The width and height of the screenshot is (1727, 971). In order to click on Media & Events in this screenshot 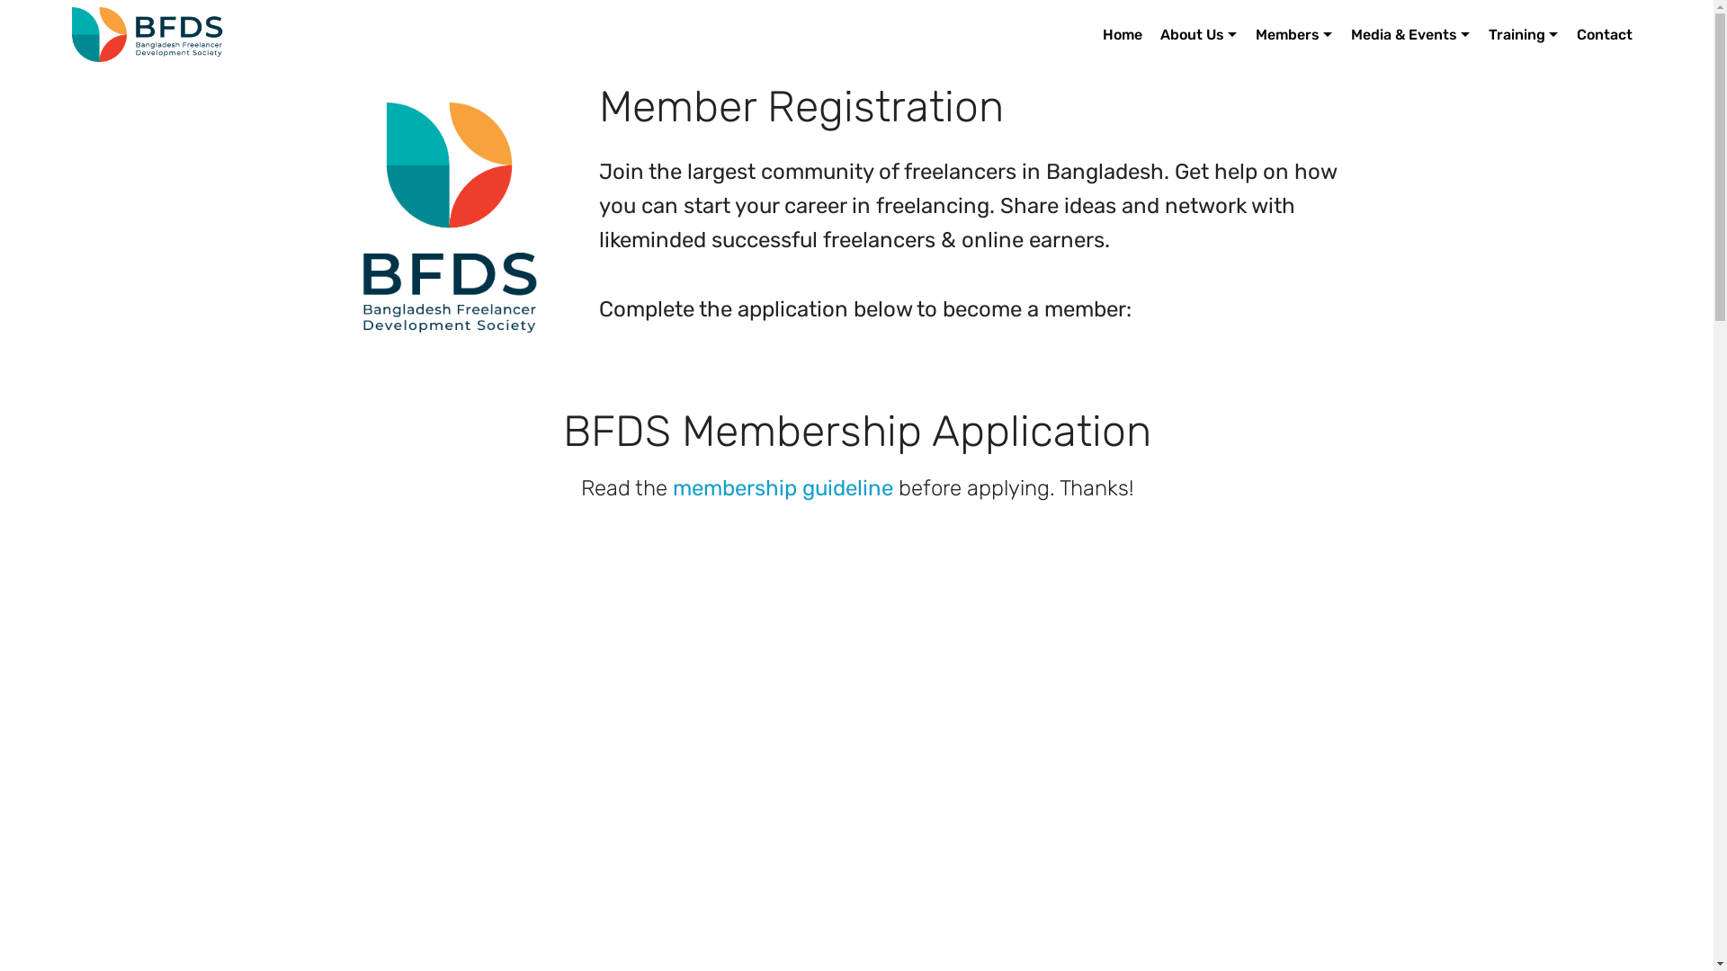, I will do `click(1410, 34)`.